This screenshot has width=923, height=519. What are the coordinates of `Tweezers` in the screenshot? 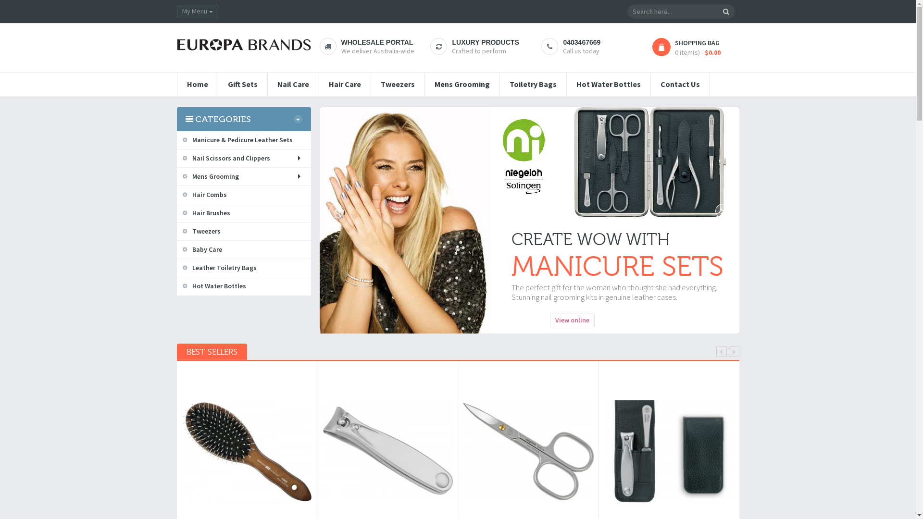 It's located at (244, 232).